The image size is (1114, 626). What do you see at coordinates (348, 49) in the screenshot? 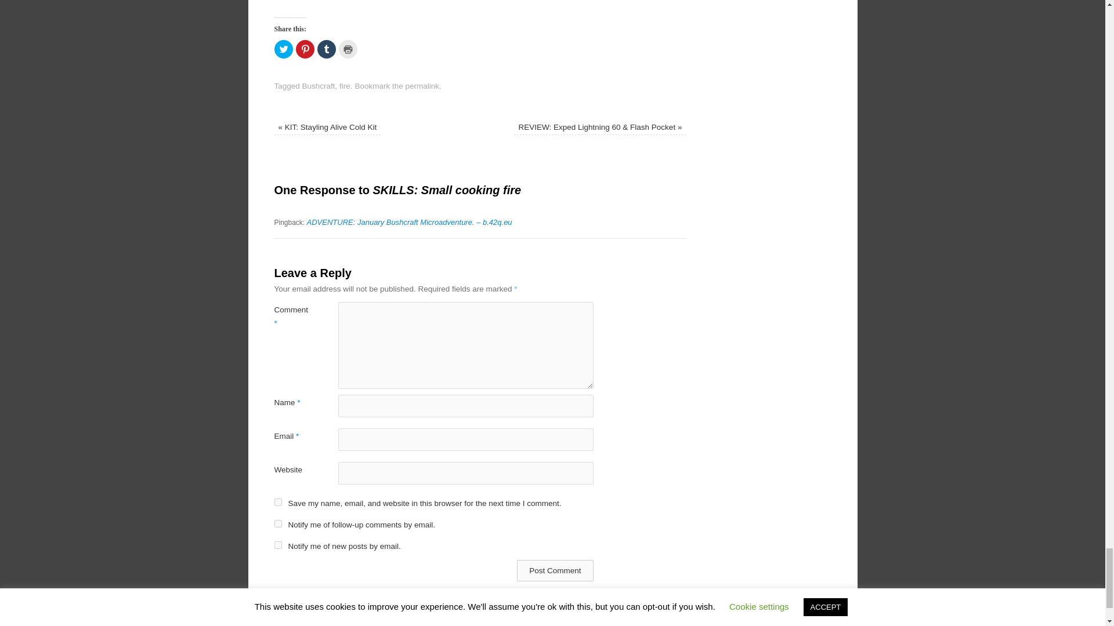
I see `Click to print` at bounding box center [348, 49].